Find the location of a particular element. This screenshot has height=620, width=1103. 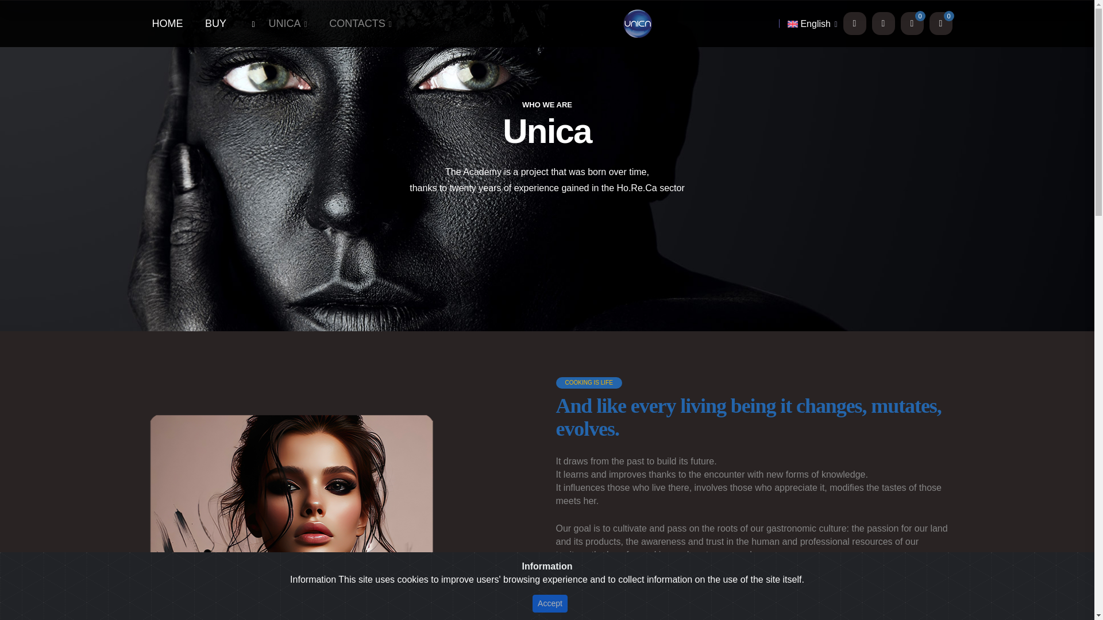

CONTACTS is located at coordinates (360, 24).